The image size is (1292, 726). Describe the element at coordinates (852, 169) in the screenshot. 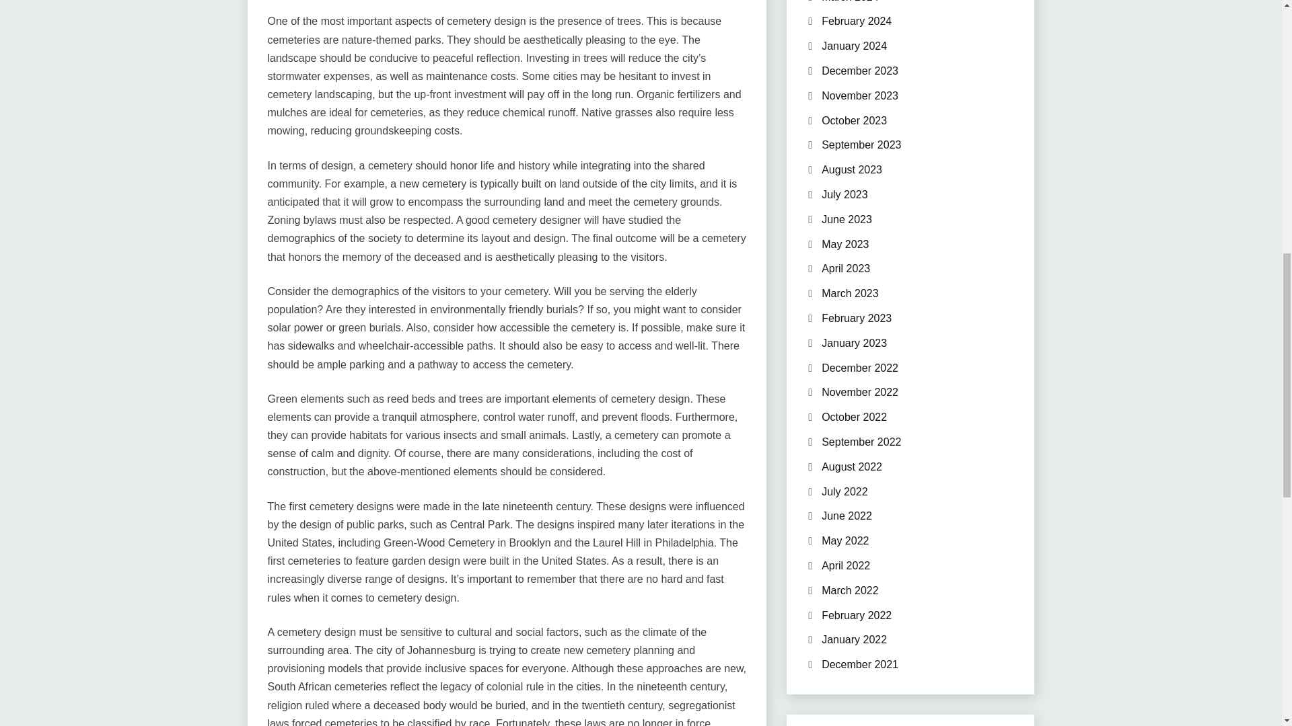

I see `August 2023` at that location.